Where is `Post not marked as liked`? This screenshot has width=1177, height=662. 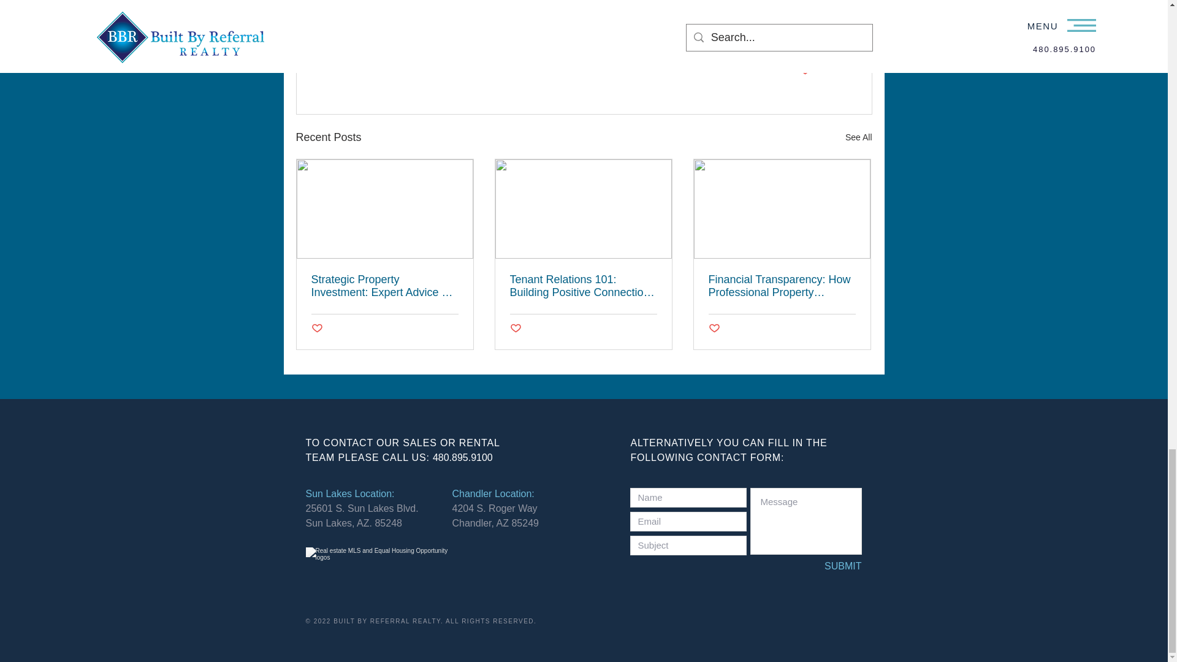 Post not marked as liked is located at coordinates (515, 329).